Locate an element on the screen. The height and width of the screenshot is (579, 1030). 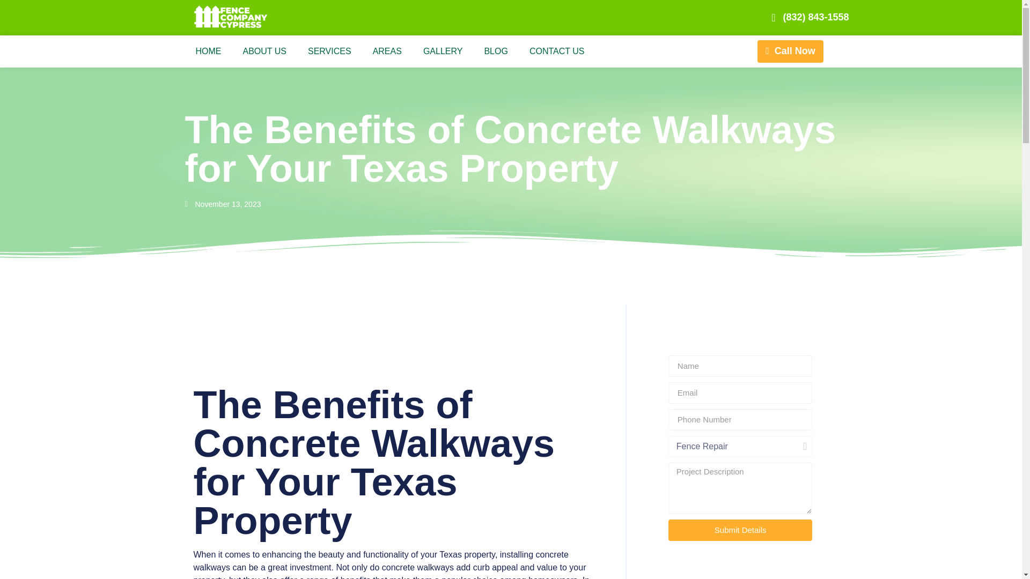
ABOUT US is located at coordinates (264, 51).